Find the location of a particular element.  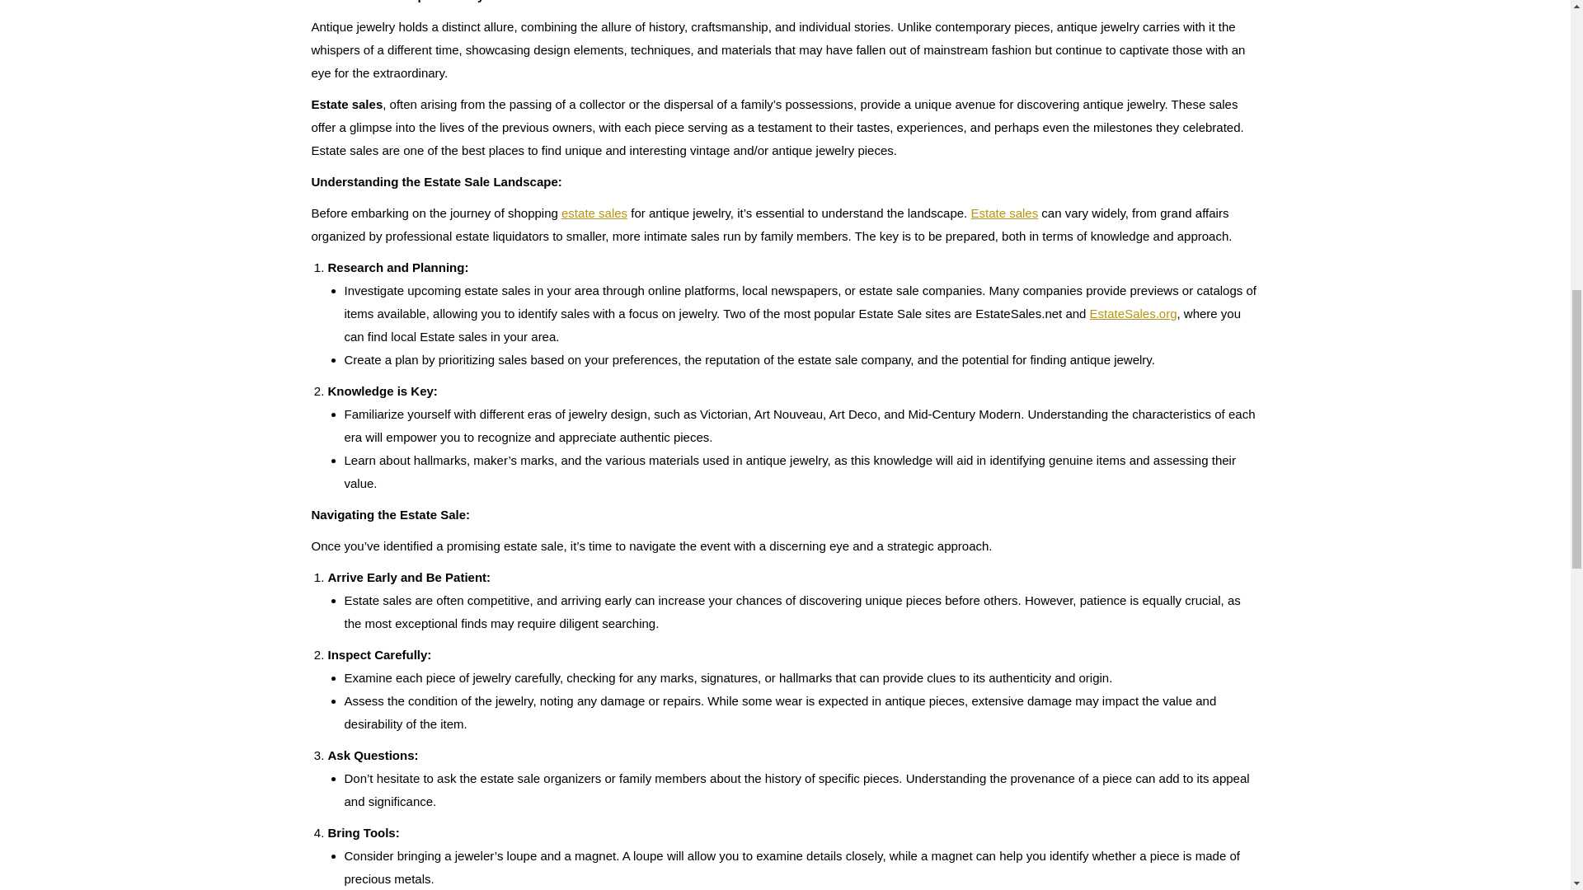

Estate sales is located at coordinates (1004, 213).